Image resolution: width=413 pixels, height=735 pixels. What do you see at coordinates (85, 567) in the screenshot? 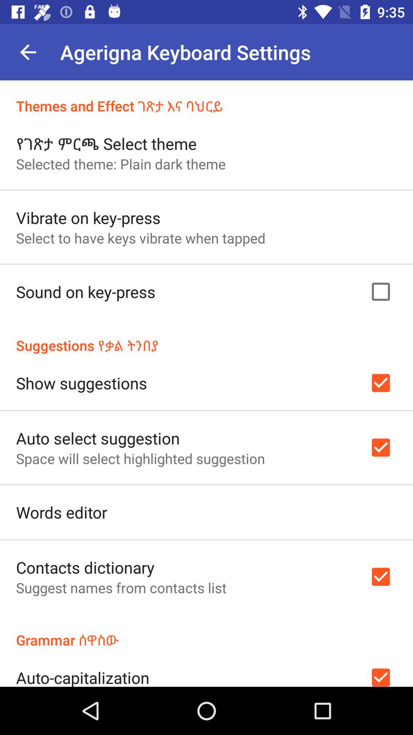
I see `choose icon above suggest names from item` at bounding box center [85, 567].